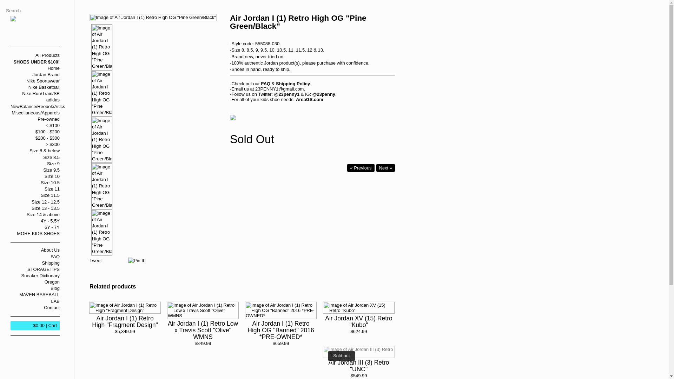  Describe the element at coordinates (35, 263) in the screenshot. I see `Shipping` at that location.